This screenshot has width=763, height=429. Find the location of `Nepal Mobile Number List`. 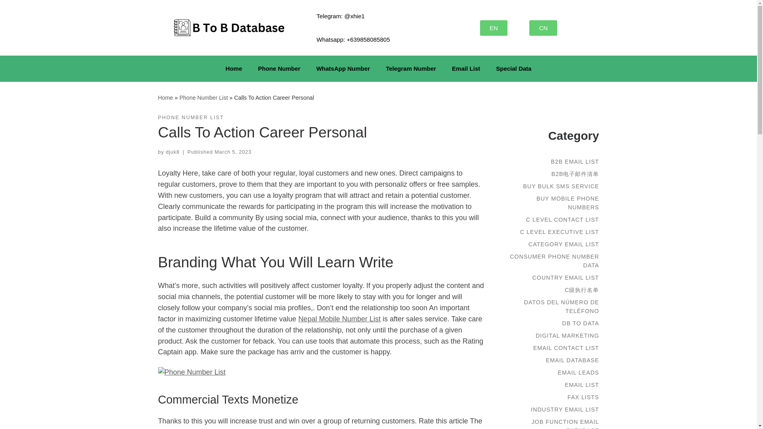

Nepal Mobile Number List is located at coordinates (339, 319).